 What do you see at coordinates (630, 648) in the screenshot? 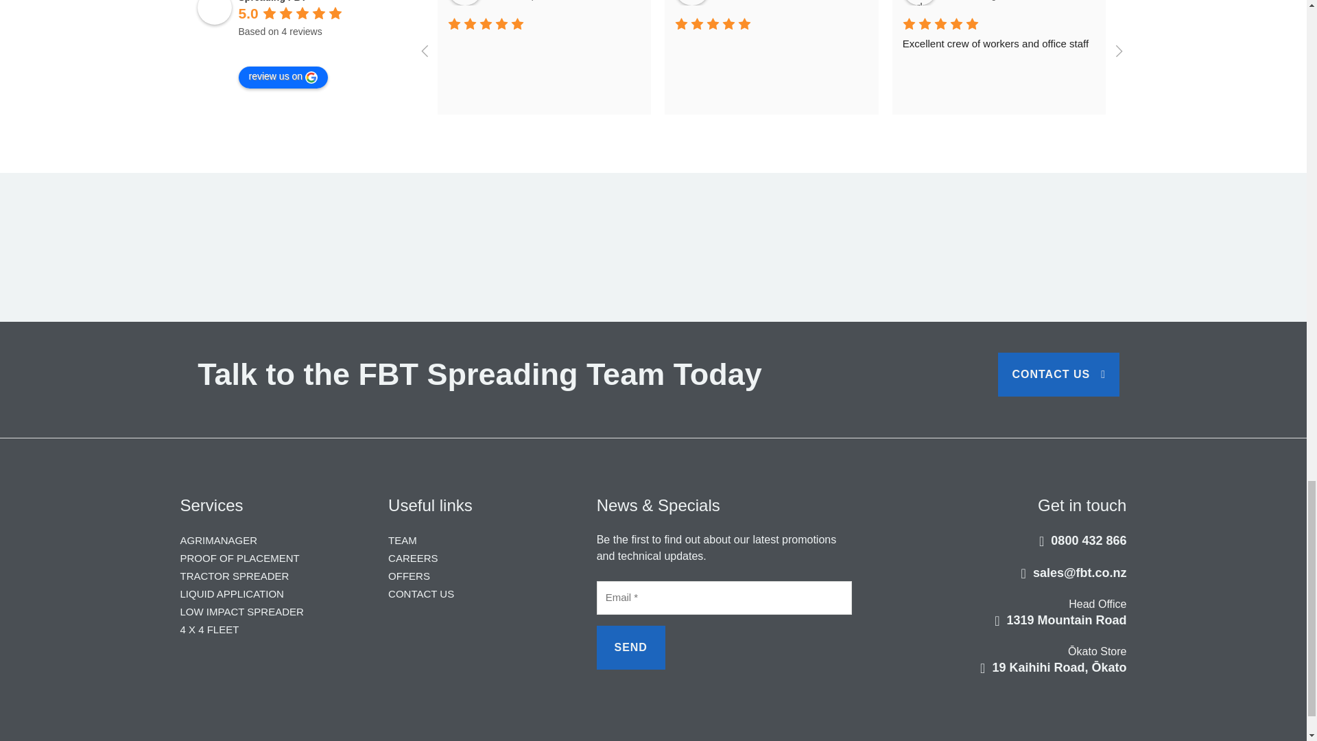
I see `Send` at bounding box center [630, 648].